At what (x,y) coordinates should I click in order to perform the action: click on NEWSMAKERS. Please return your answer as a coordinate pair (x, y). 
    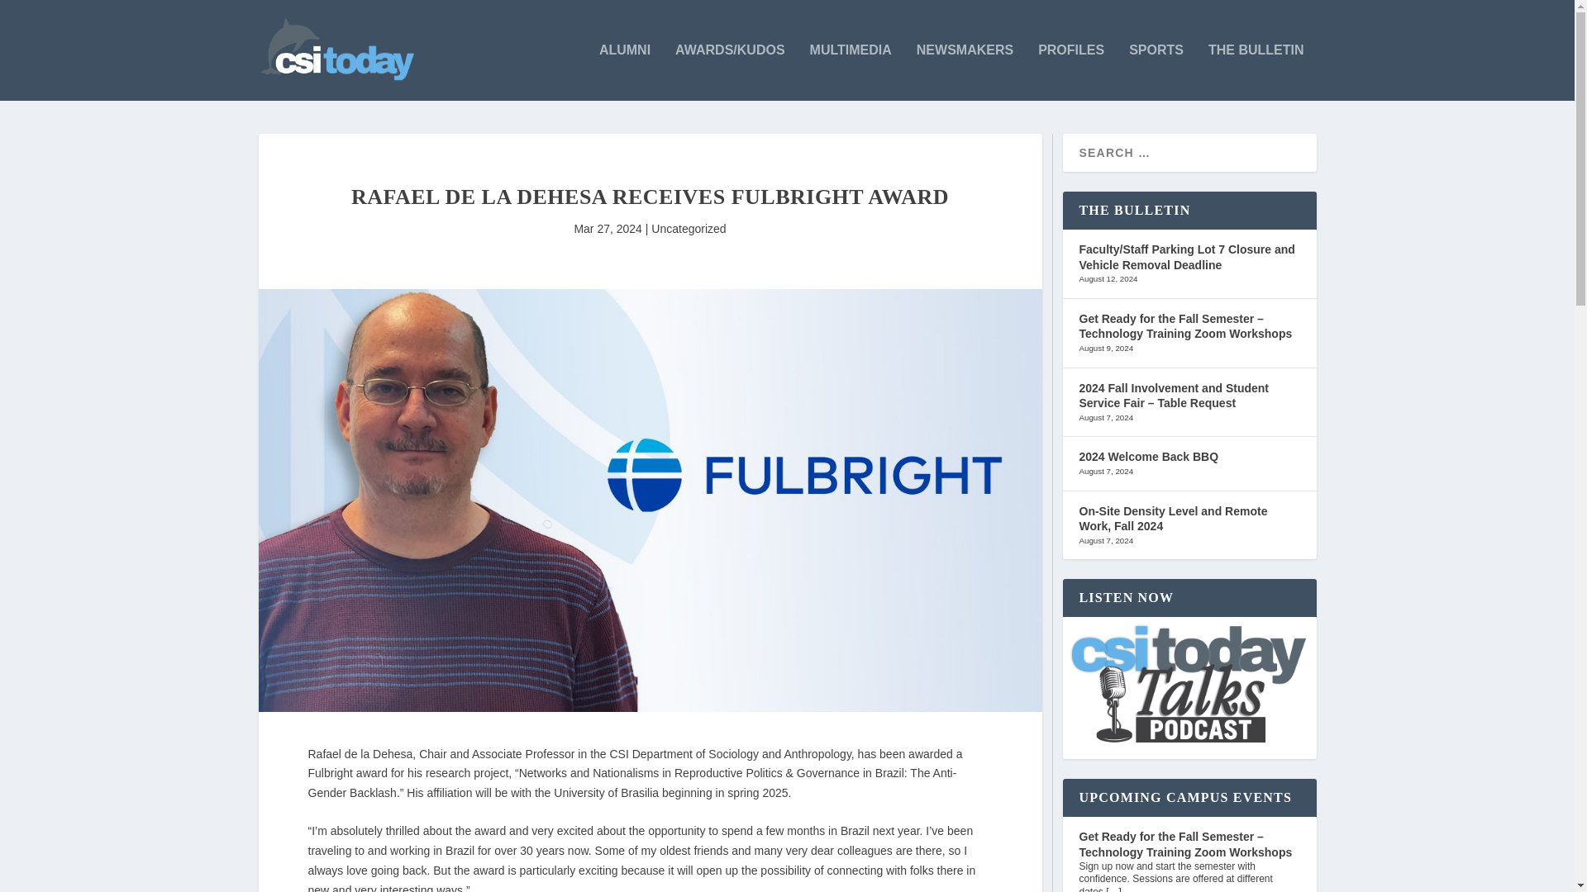
    Looking at the image, I should click on (965, 72).